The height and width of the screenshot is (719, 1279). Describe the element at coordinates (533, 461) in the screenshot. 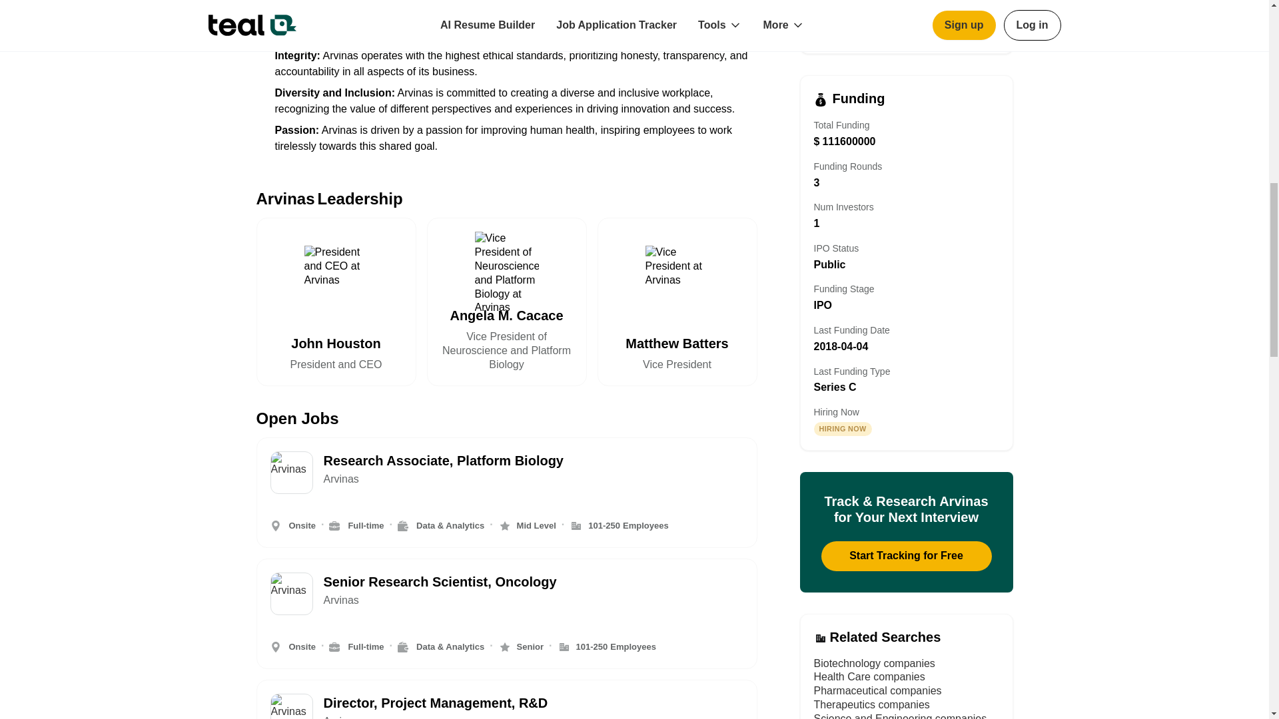

I see `Research Associate, Platform Biology` at that location.